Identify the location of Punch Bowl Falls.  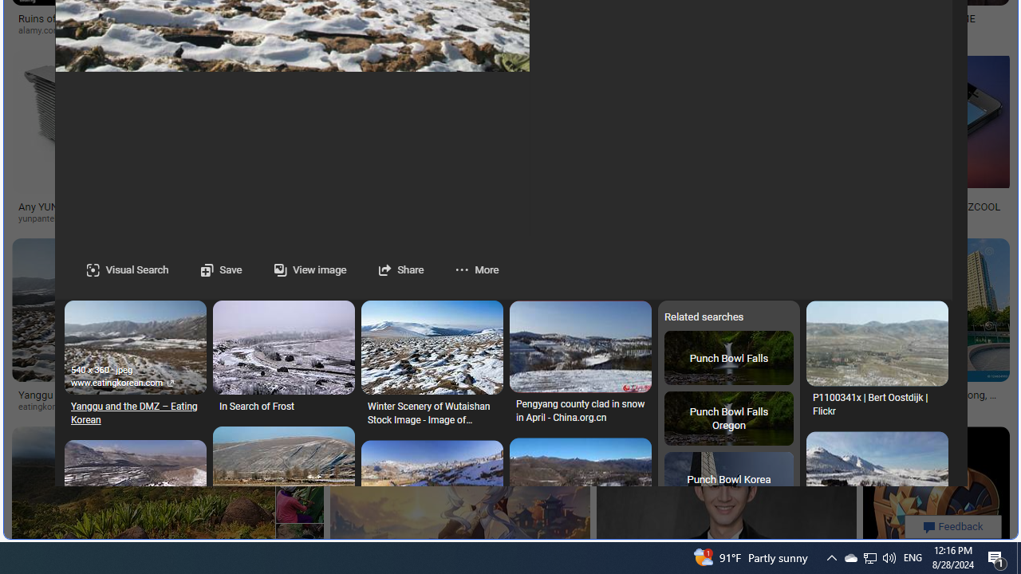
(728, 357).